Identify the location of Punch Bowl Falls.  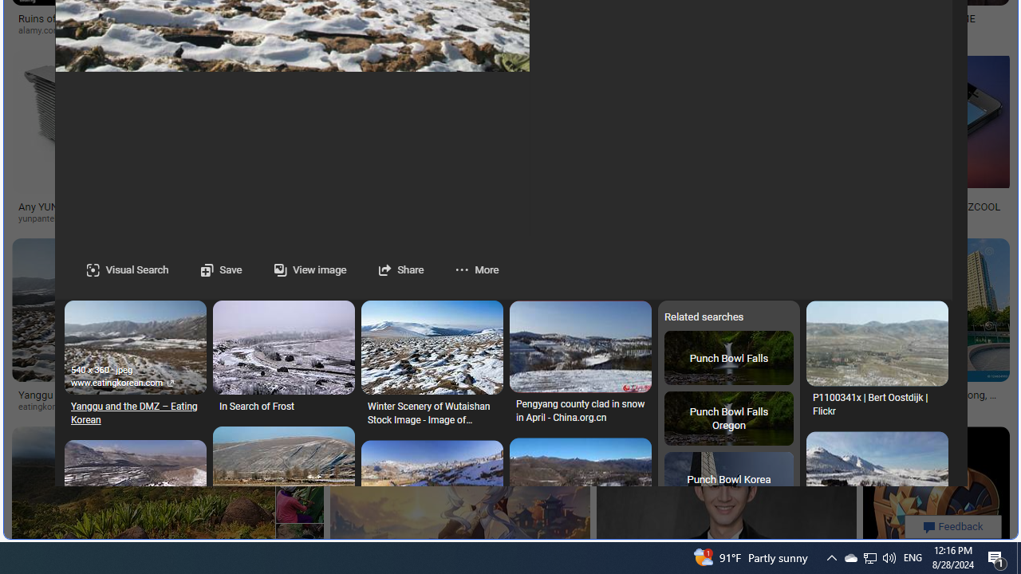
(728, 357).